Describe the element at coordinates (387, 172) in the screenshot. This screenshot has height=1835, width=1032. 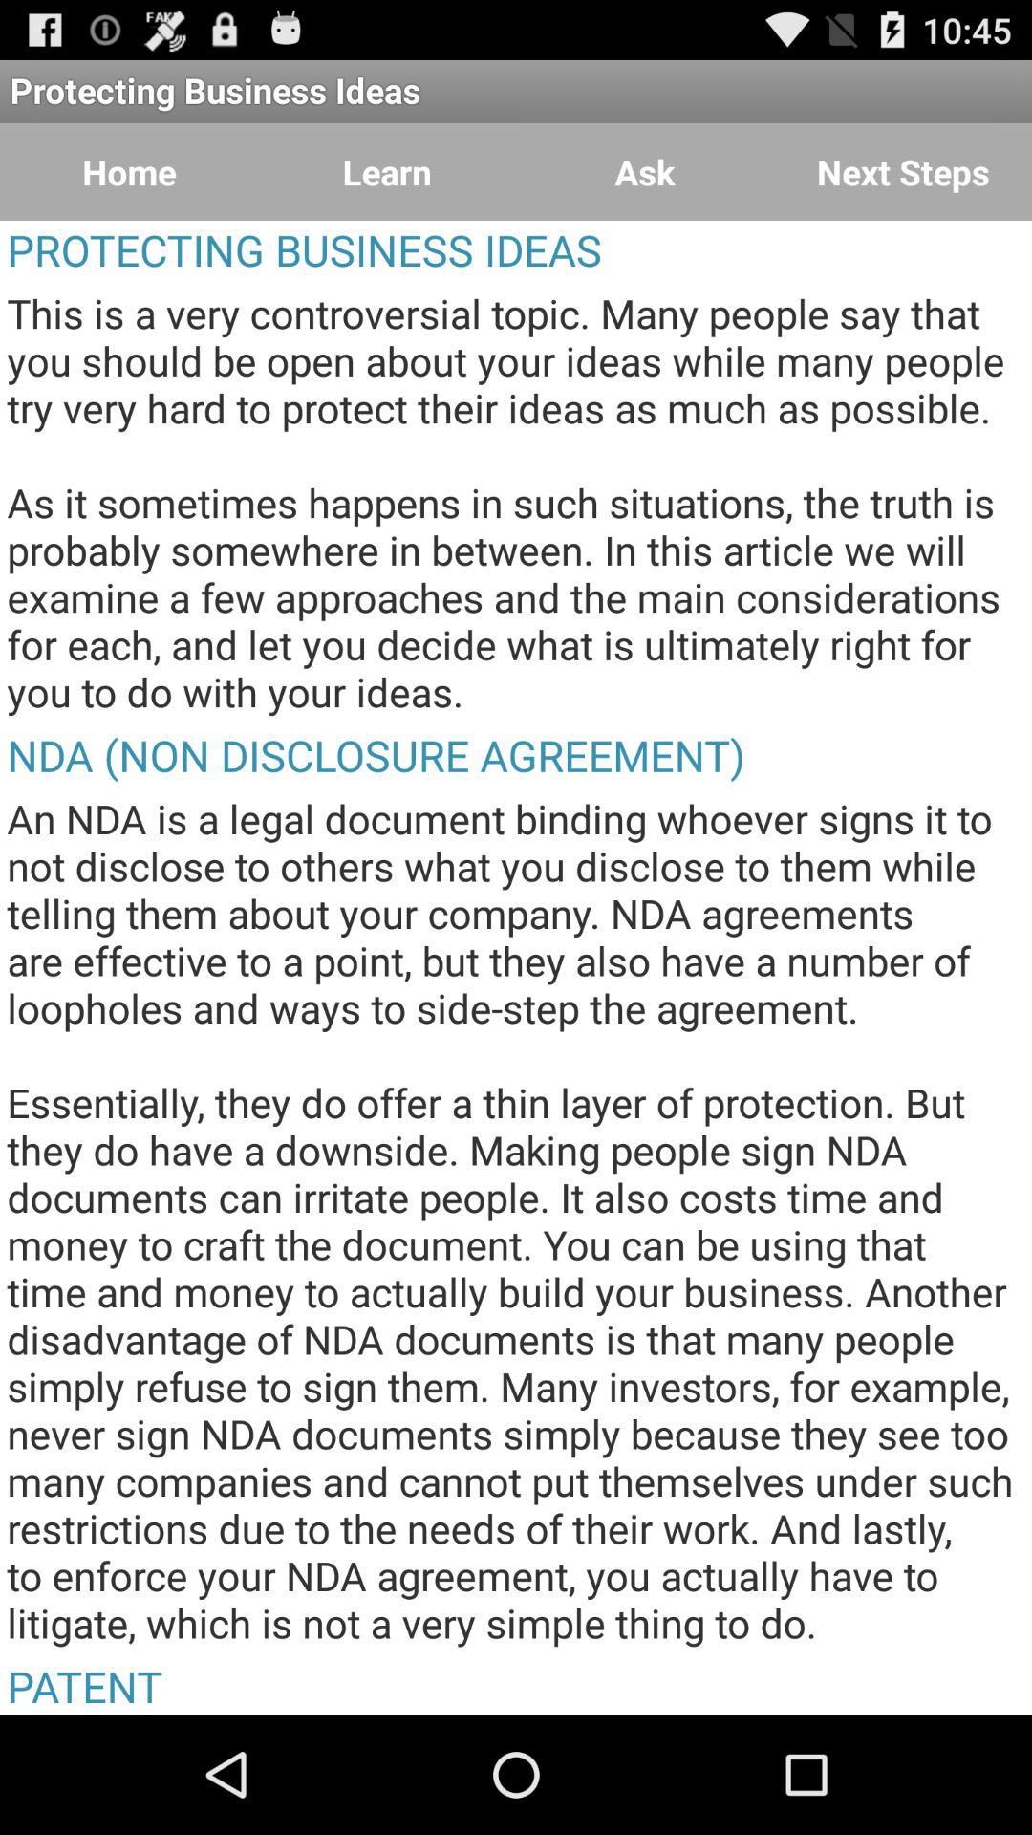
I see `press item below protecting business ideas app` at that location.